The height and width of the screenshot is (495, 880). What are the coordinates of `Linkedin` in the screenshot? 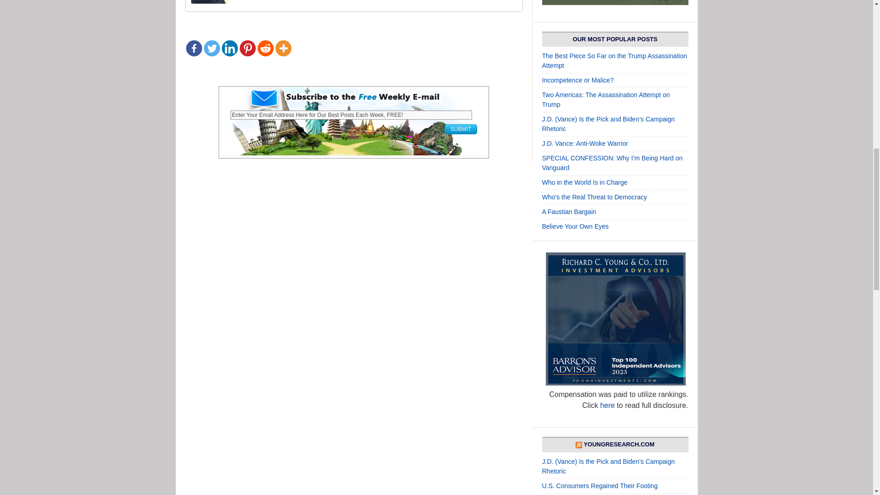 It's located at (229, 48).